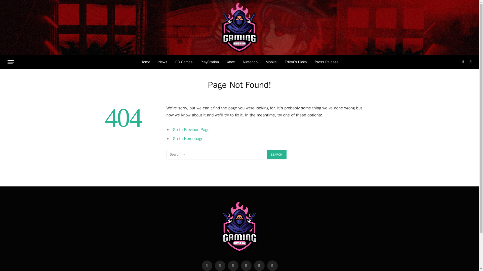 Image resolution: width=483 pixels, height=271 pixels. I want to click on PC Games, so click(184, 62).